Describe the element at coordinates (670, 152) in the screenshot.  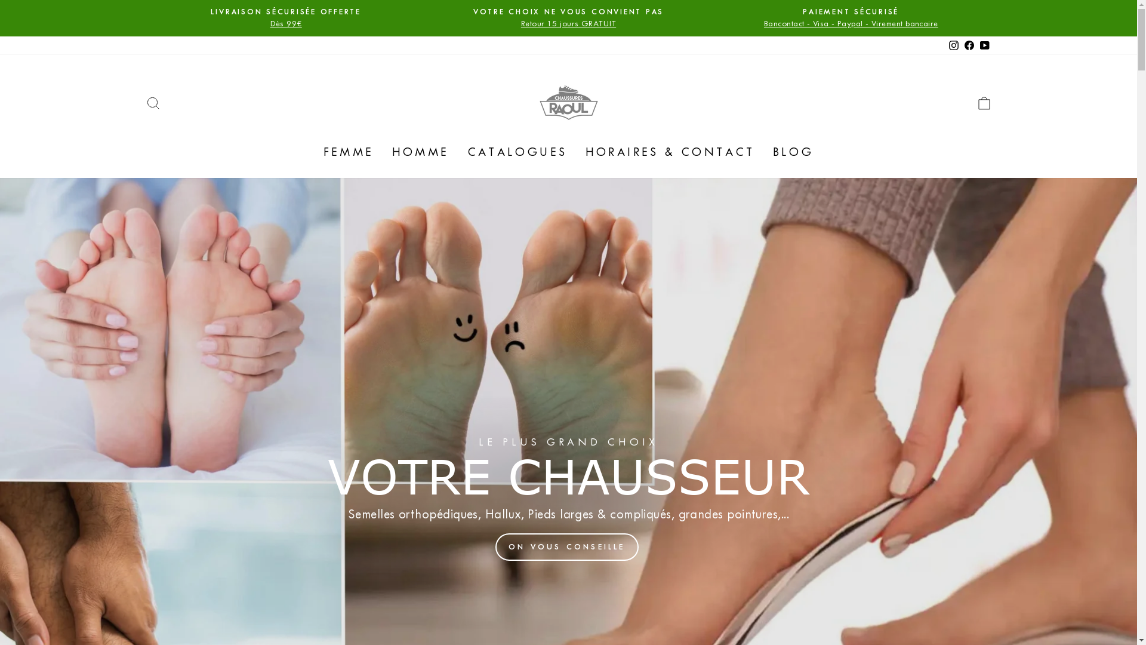
I see `HORAIRES & CONTACT` at that location.